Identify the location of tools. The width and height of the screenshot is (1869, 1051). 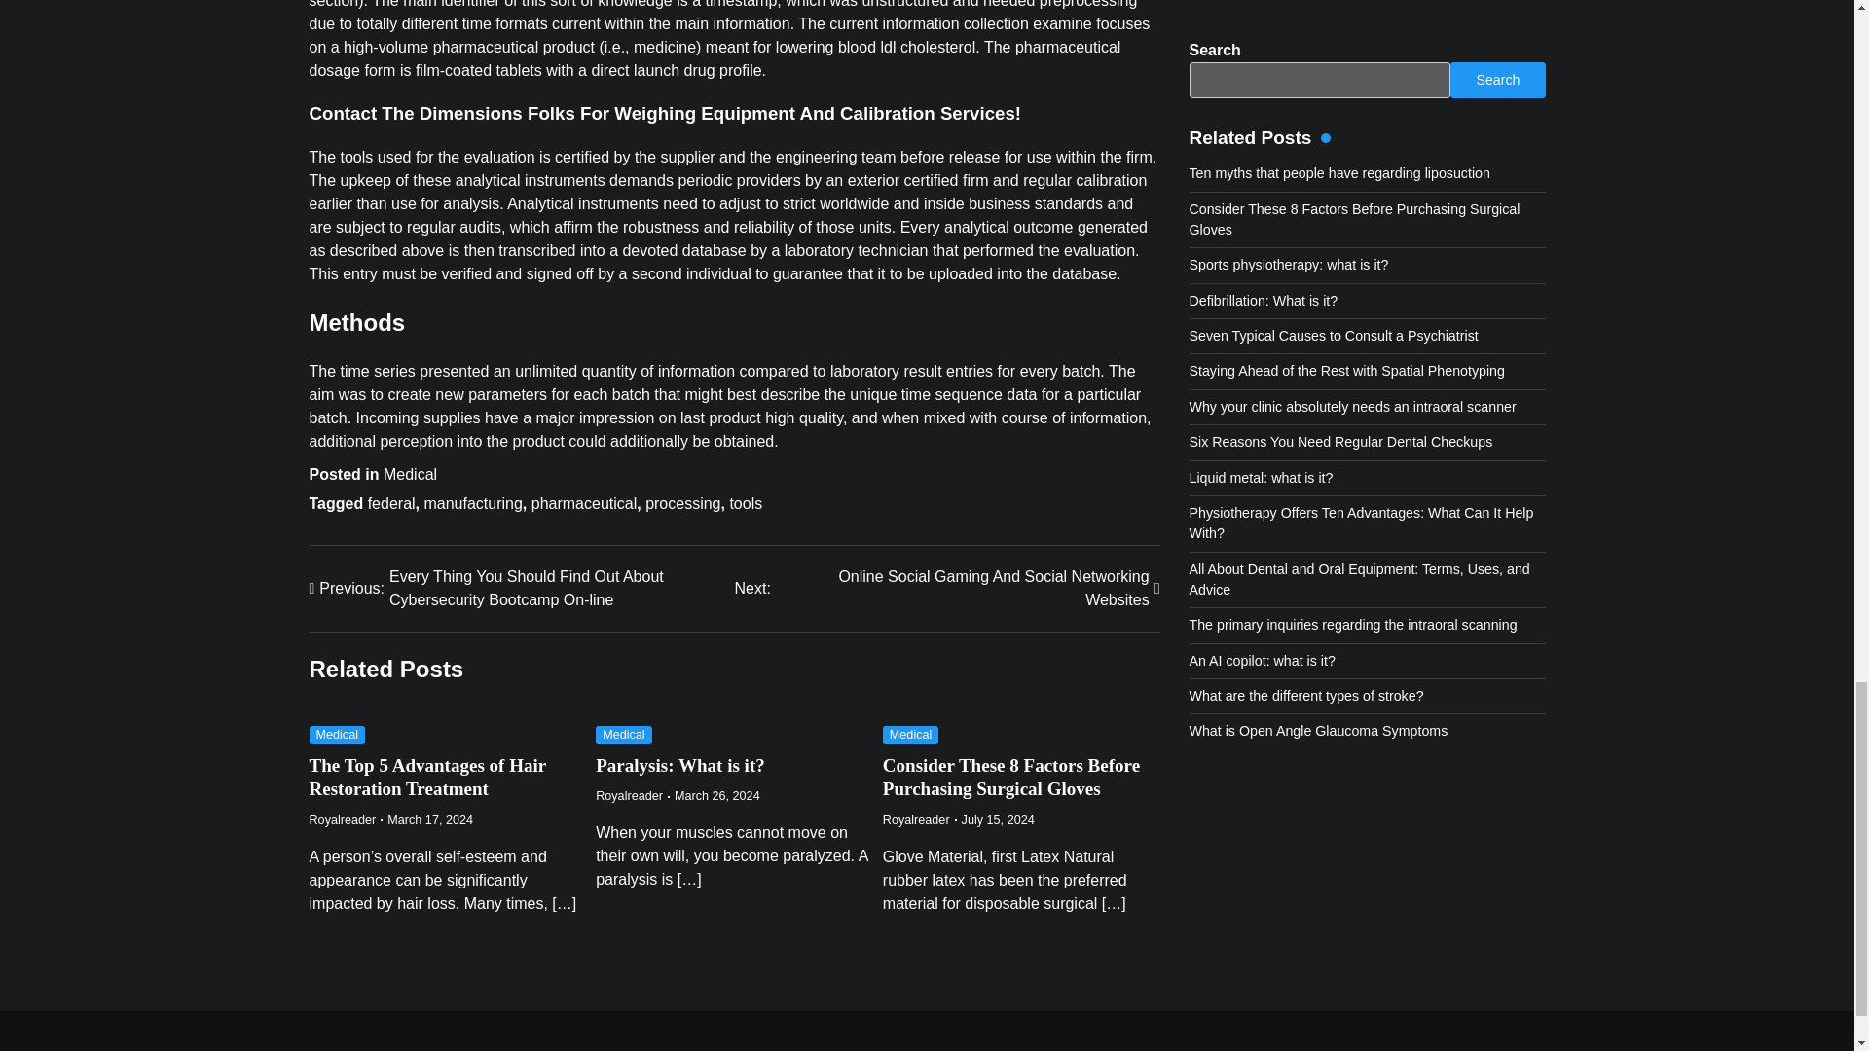
(915, 819).